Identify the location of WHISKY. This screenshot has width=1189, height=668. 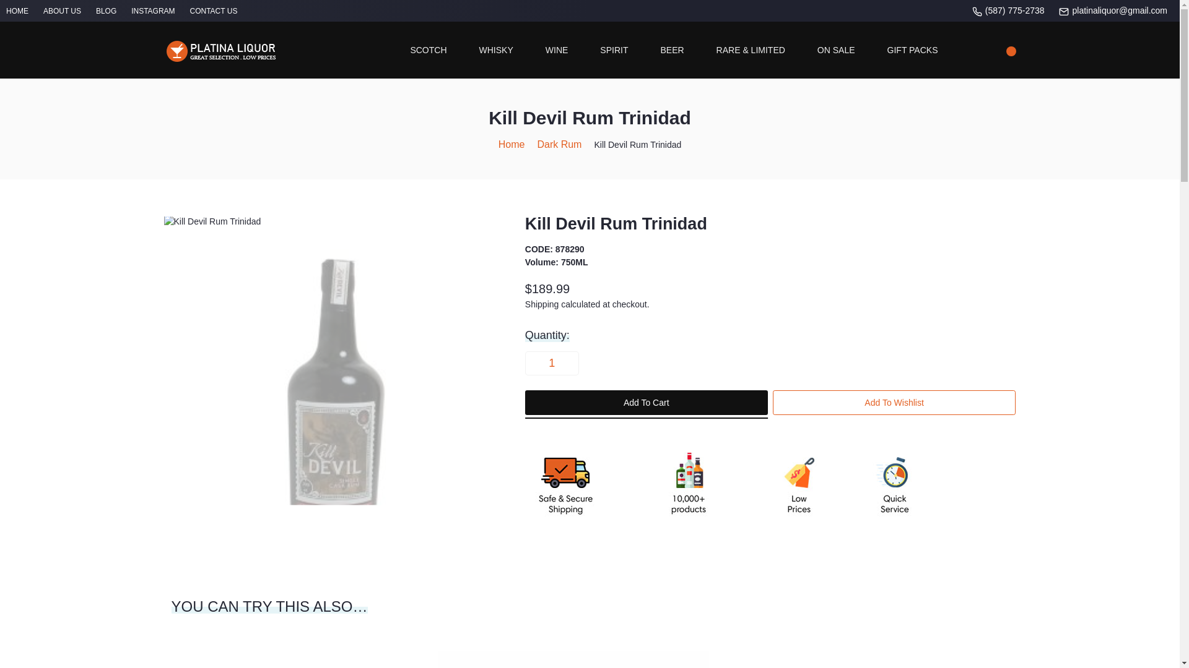
(496, 49).